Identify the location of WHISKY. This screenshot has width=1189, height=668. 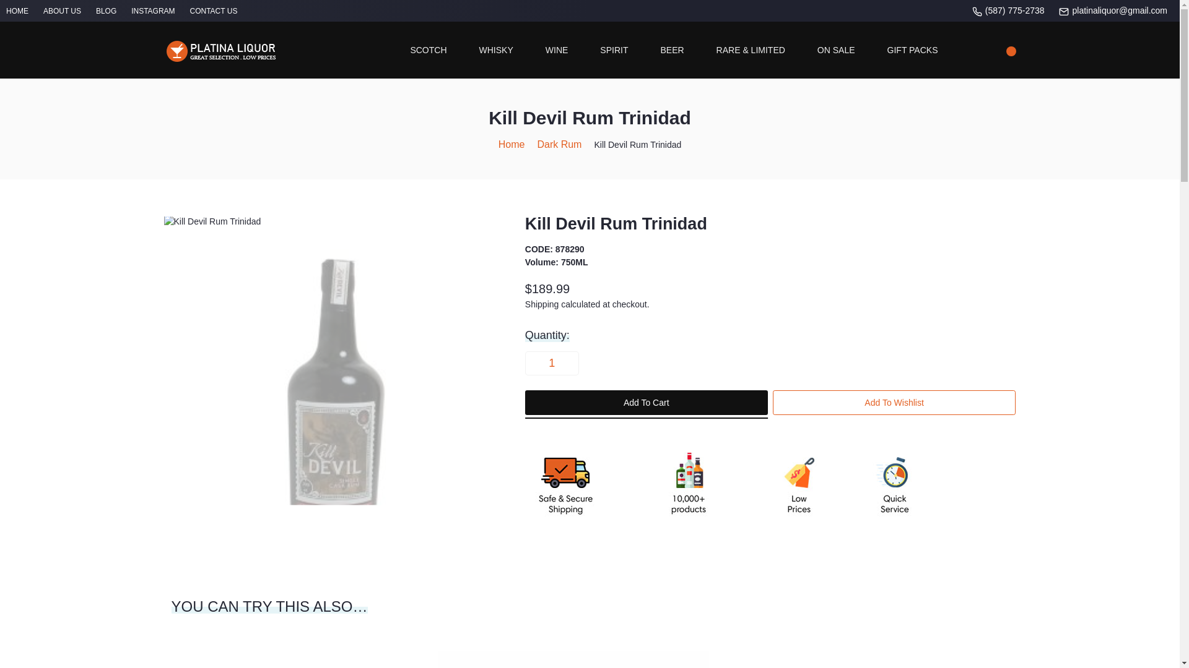
(496, 49).